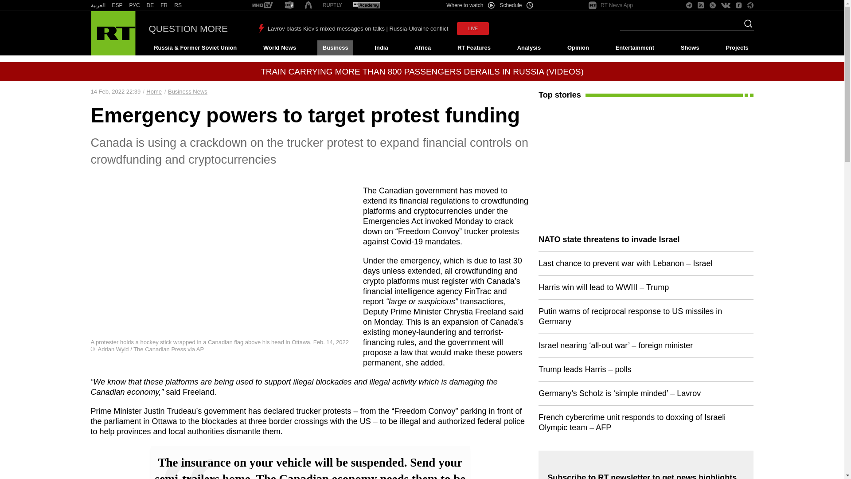 This screenshot has height=479, width=851. What do you see at coordinates (150, 5) in the screenshot?
I see `RT ` at bounding box center [150, 5].